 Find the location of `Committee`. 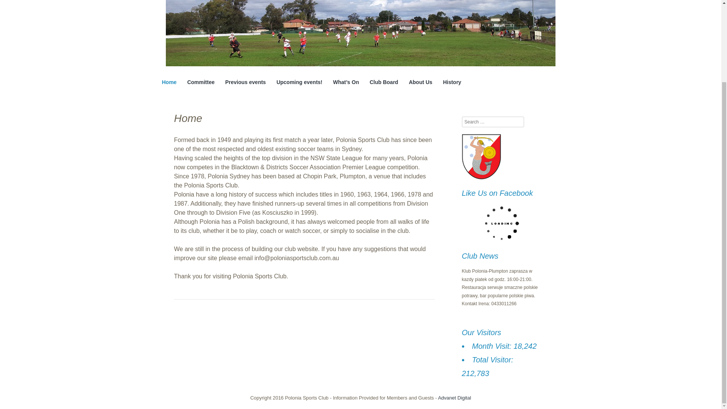

Committee is located at coordinates (201, 82).